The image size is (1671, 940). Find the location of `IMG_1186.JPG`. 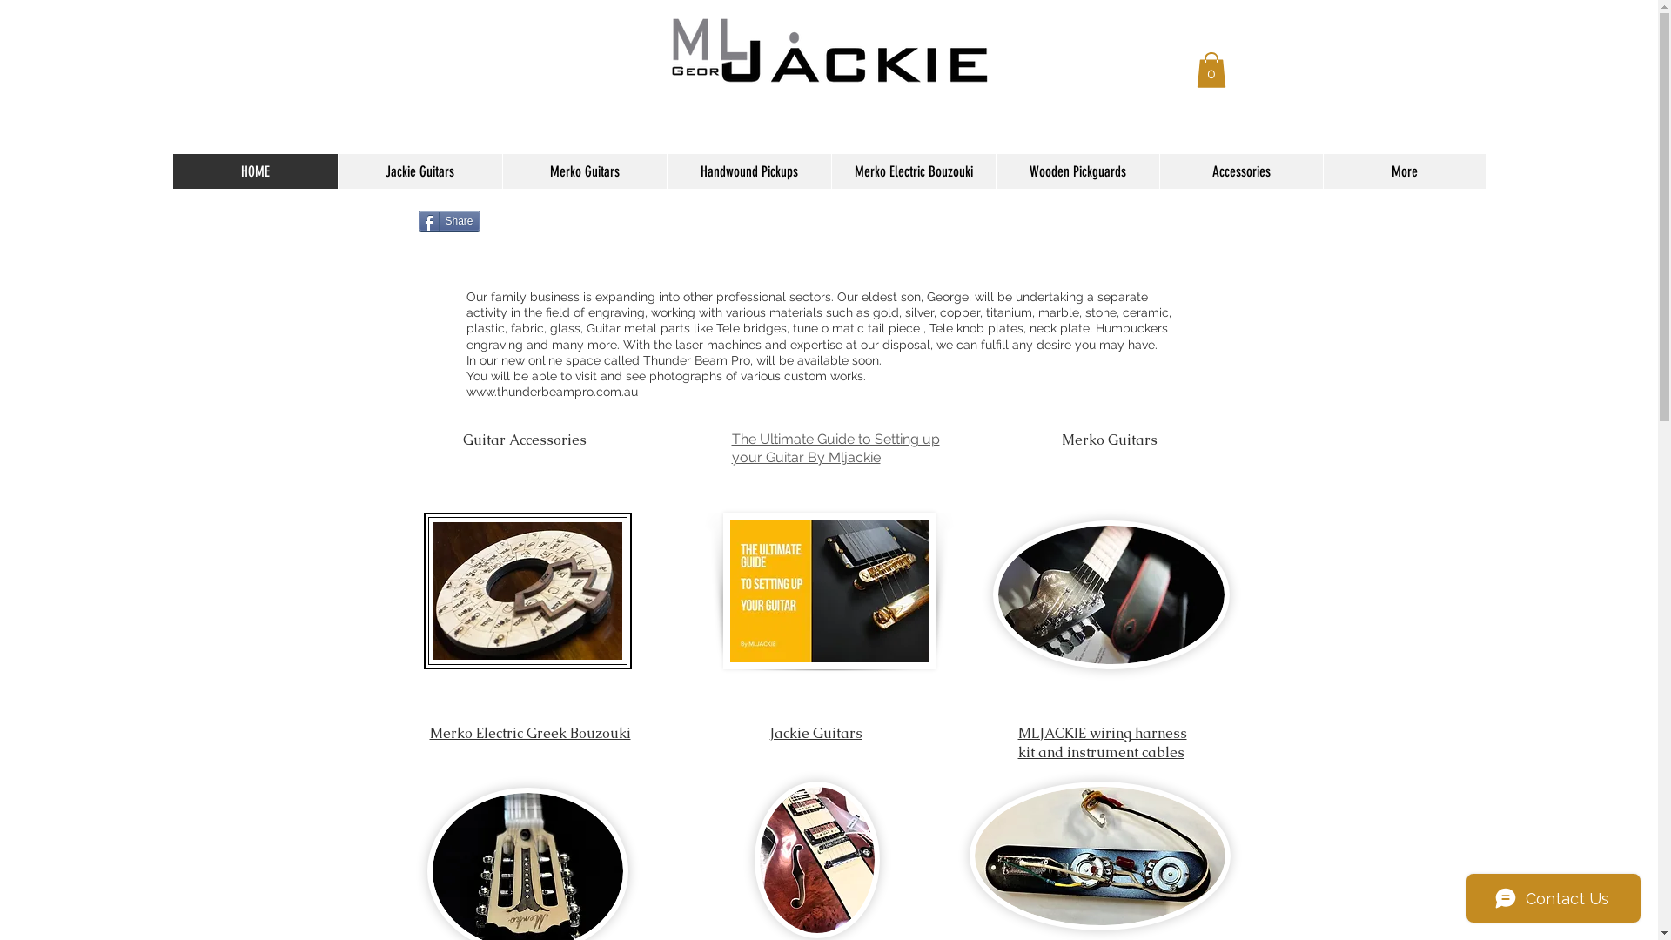

IMG_1186.JPG is located at coordinates (829, 591).